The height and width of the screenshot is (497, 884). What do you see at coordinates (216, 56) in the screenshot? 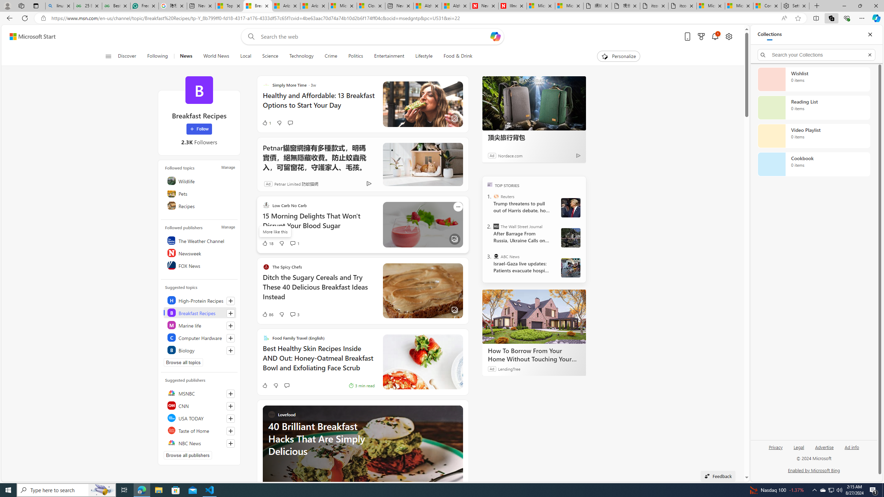
I see `World News` at bounding box center [216, 56].